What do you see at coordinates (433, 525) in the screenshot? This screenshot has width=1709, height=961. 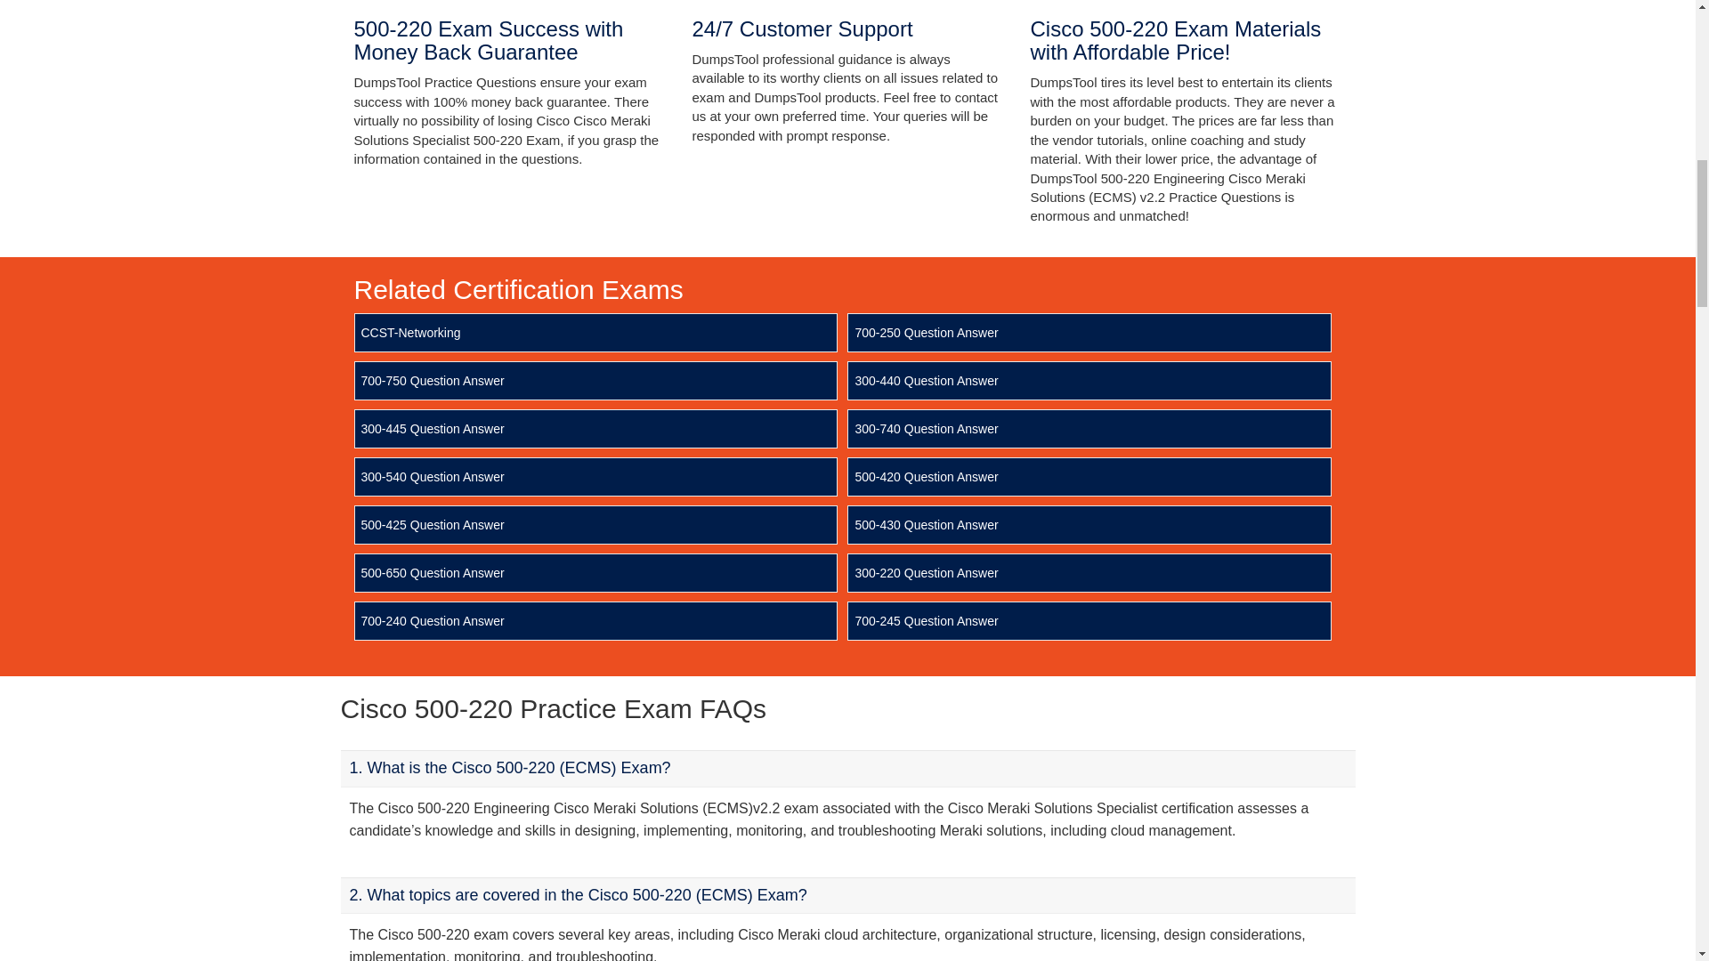 I see `500-425 Question Answer` at bounding box center [433, 525].